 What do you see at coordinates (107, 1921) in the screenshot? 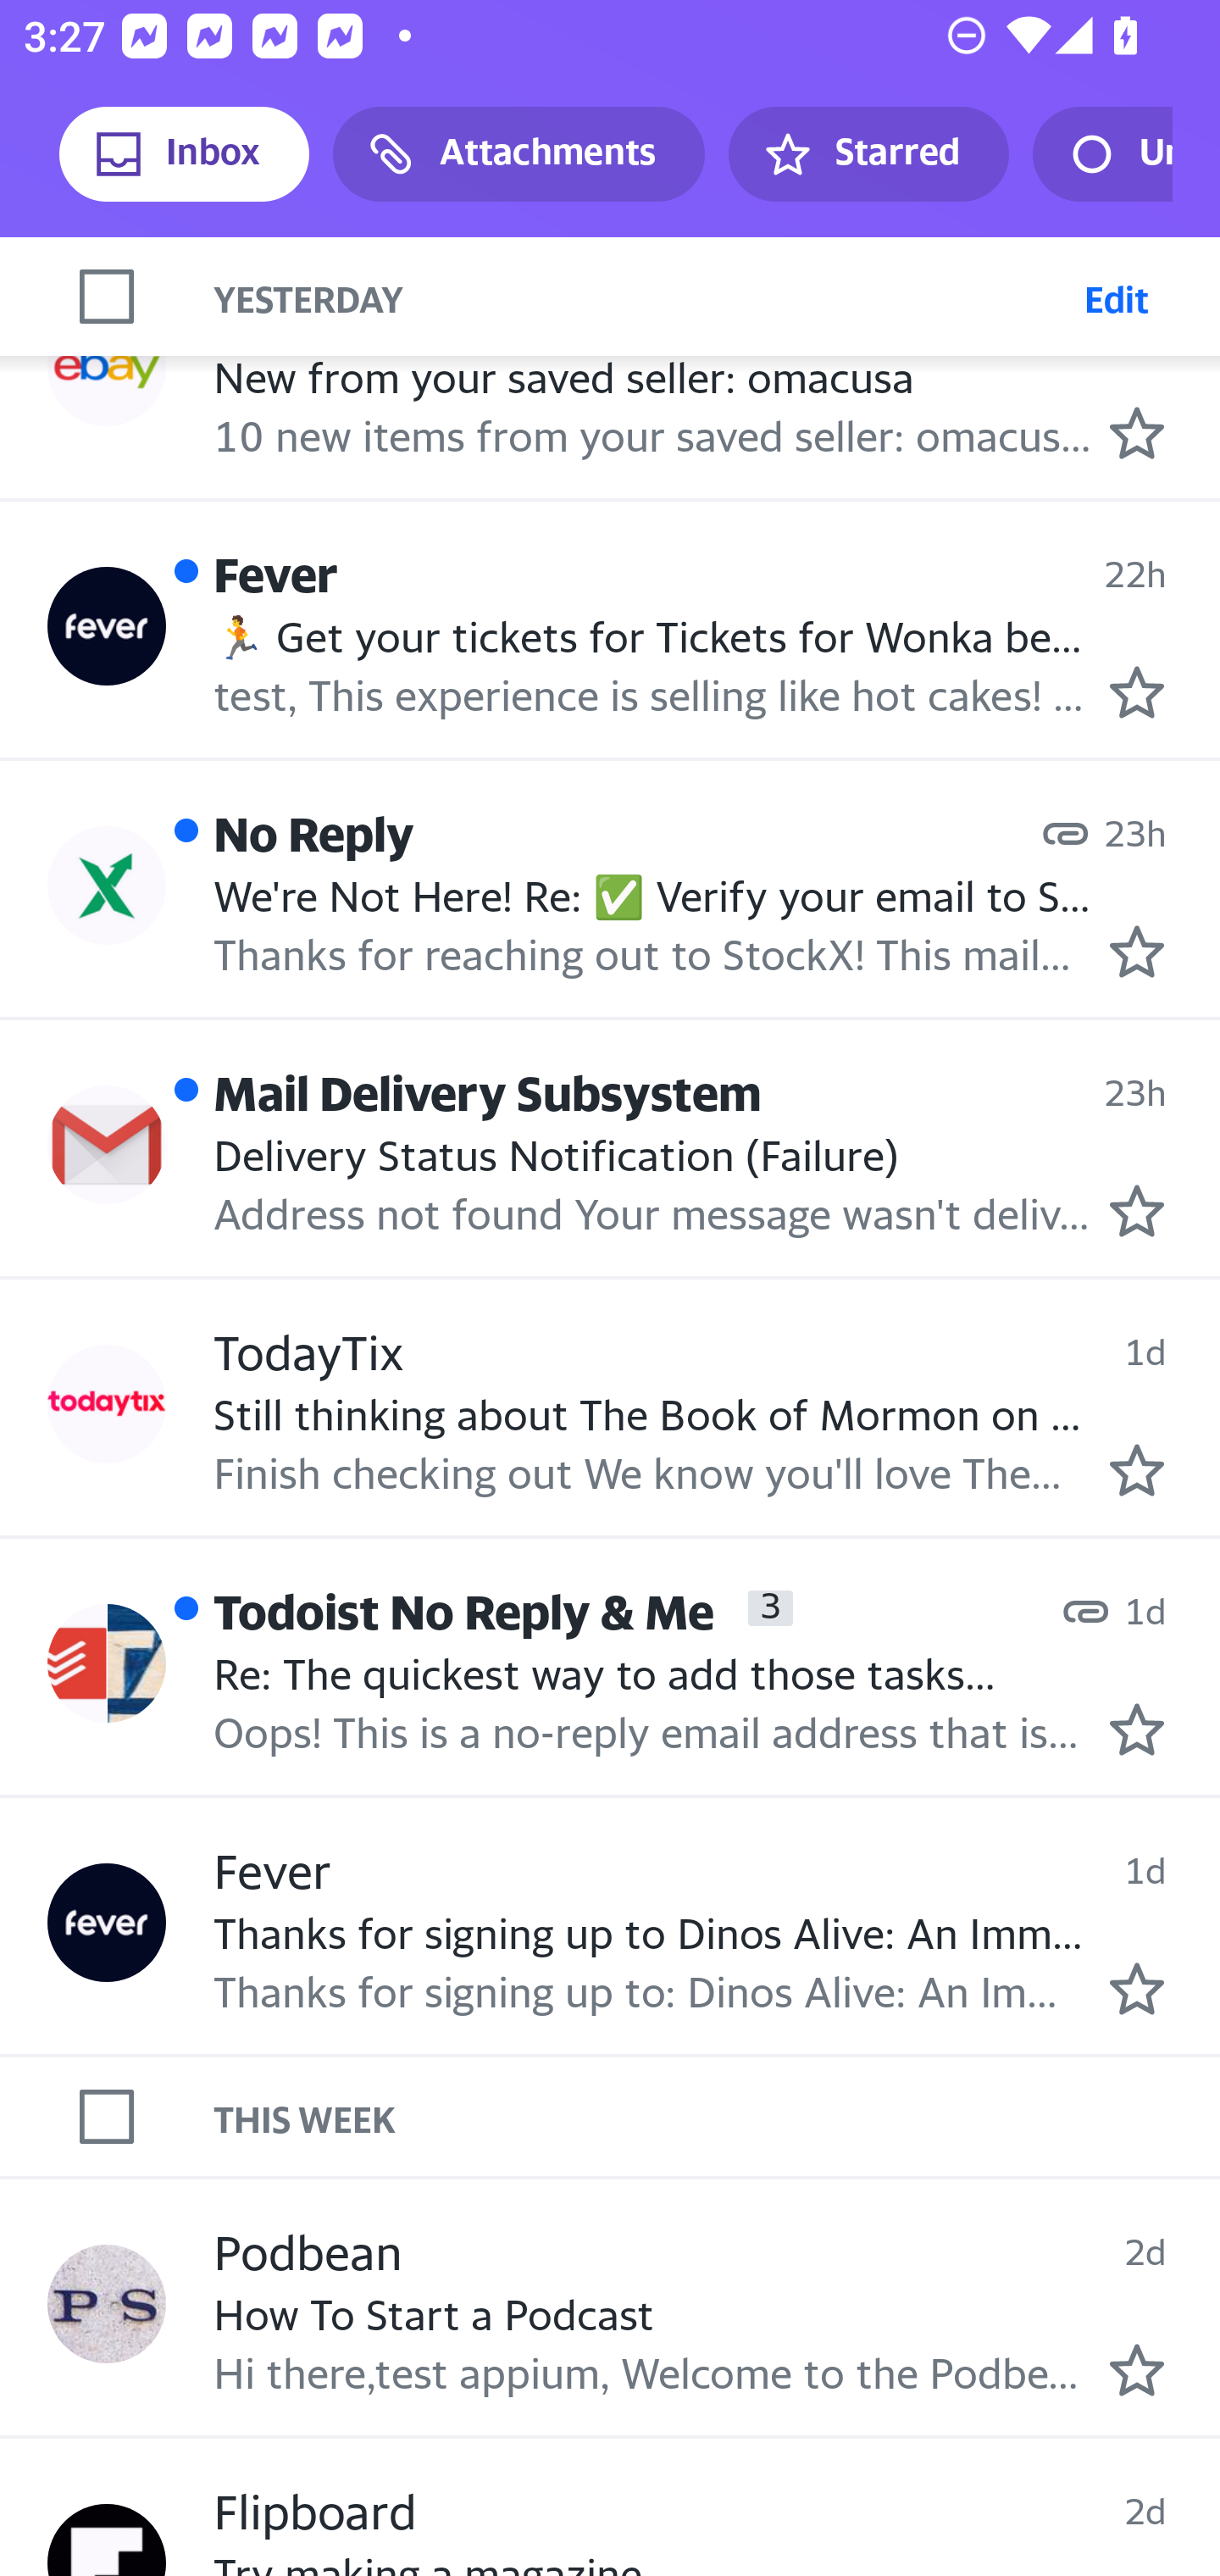
I see `Profile
Fever` at bounding box center [107, 1921].